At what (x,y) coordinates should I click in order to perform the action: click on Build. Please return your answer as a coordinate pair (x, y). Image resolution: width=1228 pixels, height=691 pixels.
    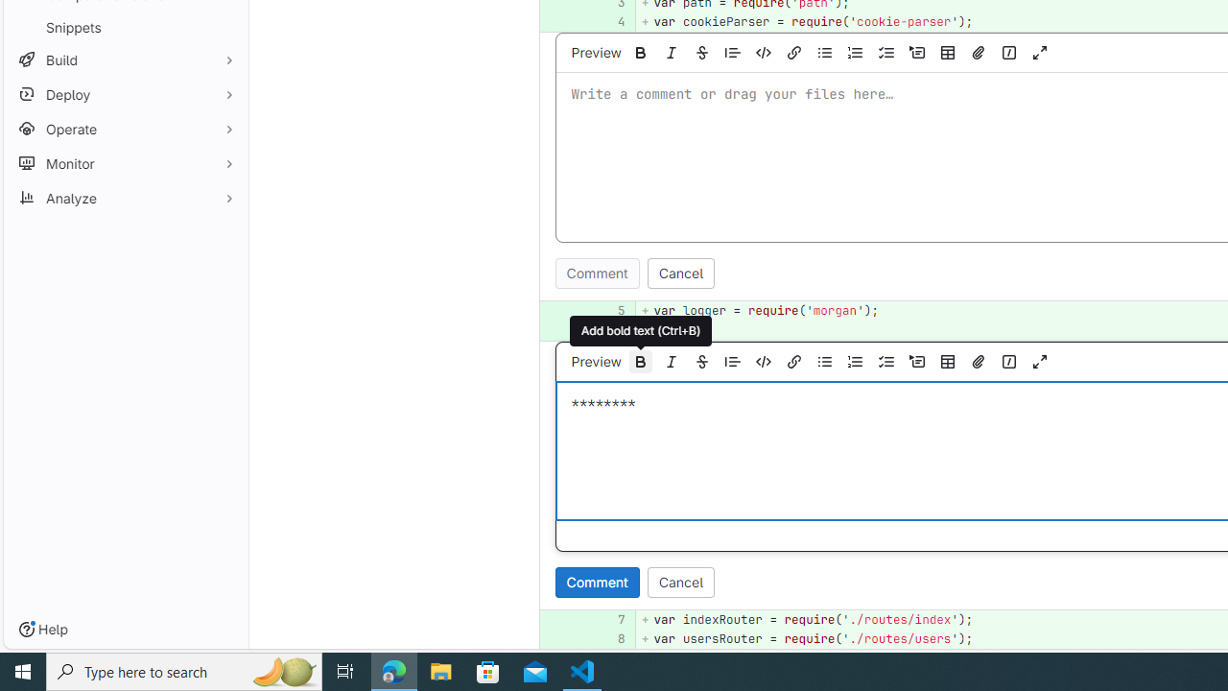
    Looking at the image, I should click on (125, 60).